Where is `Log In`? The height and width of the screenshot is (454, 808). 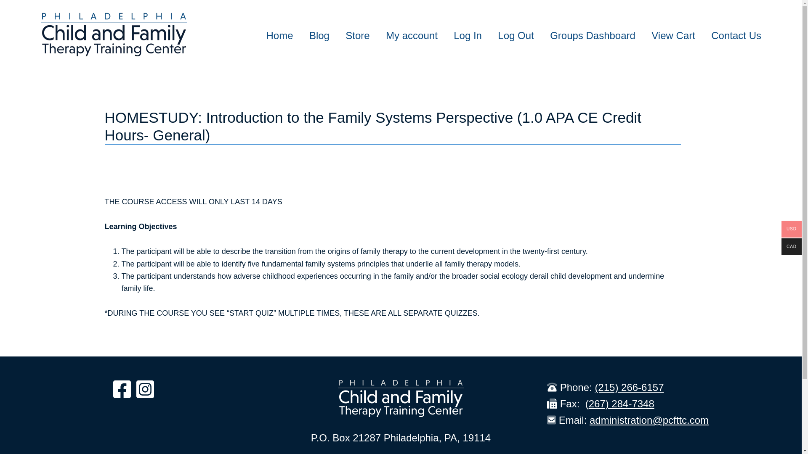
Log In is located at coordinates (460, 40).